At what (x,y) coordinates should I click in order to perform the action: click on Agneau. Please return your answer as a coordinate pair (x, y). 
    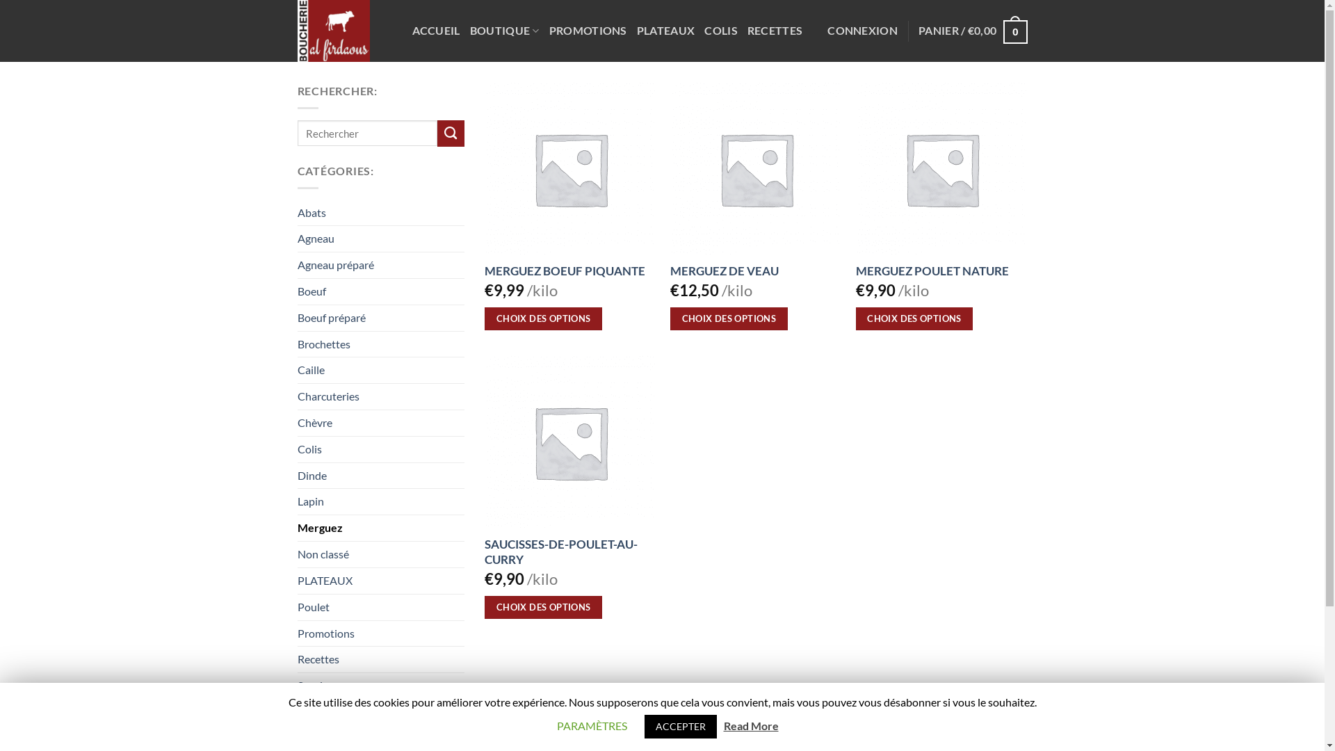
    Looking at the image, I should click on (381, 239).